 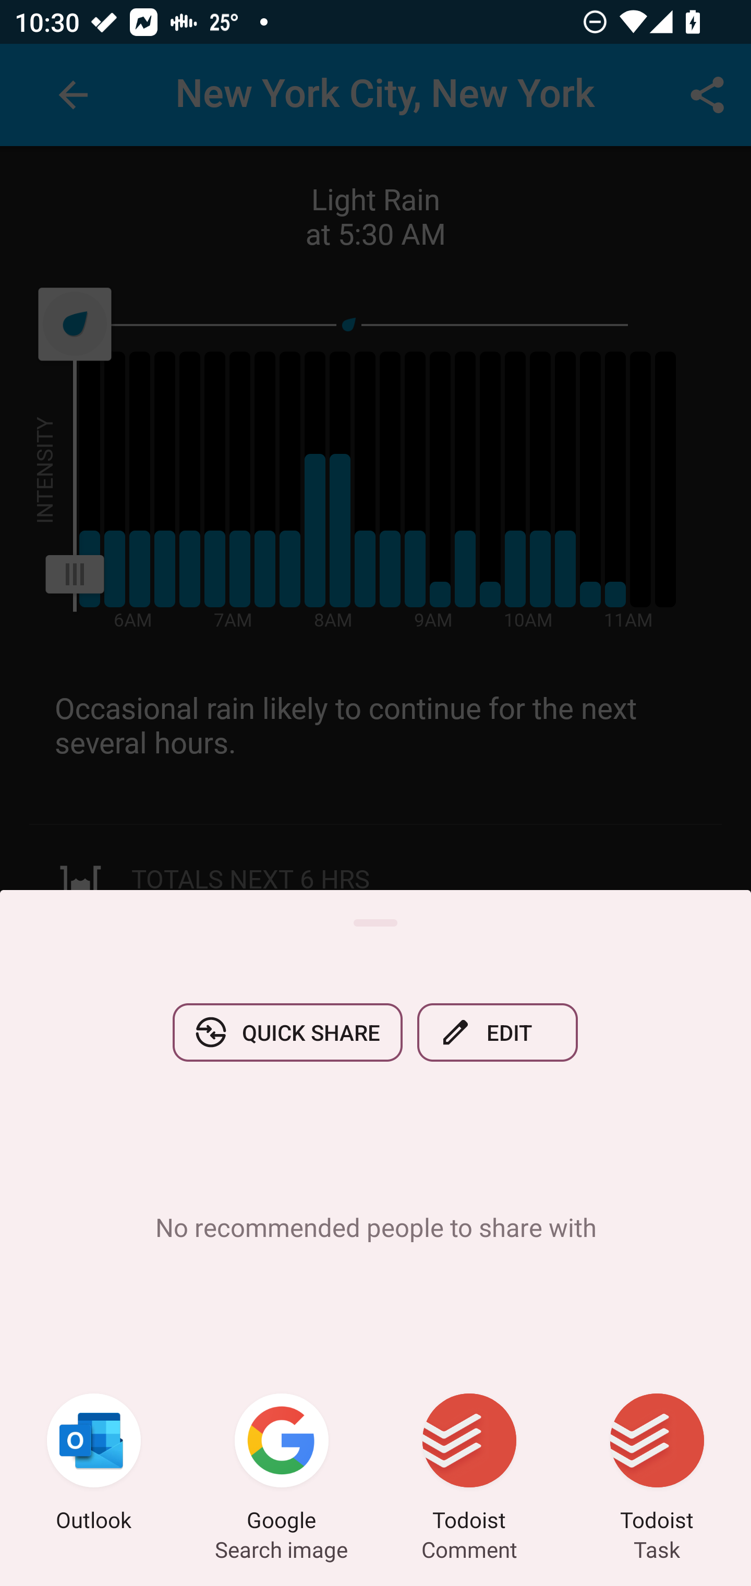 I want to click on Todoist Comment, so click(x=469, y=1465).